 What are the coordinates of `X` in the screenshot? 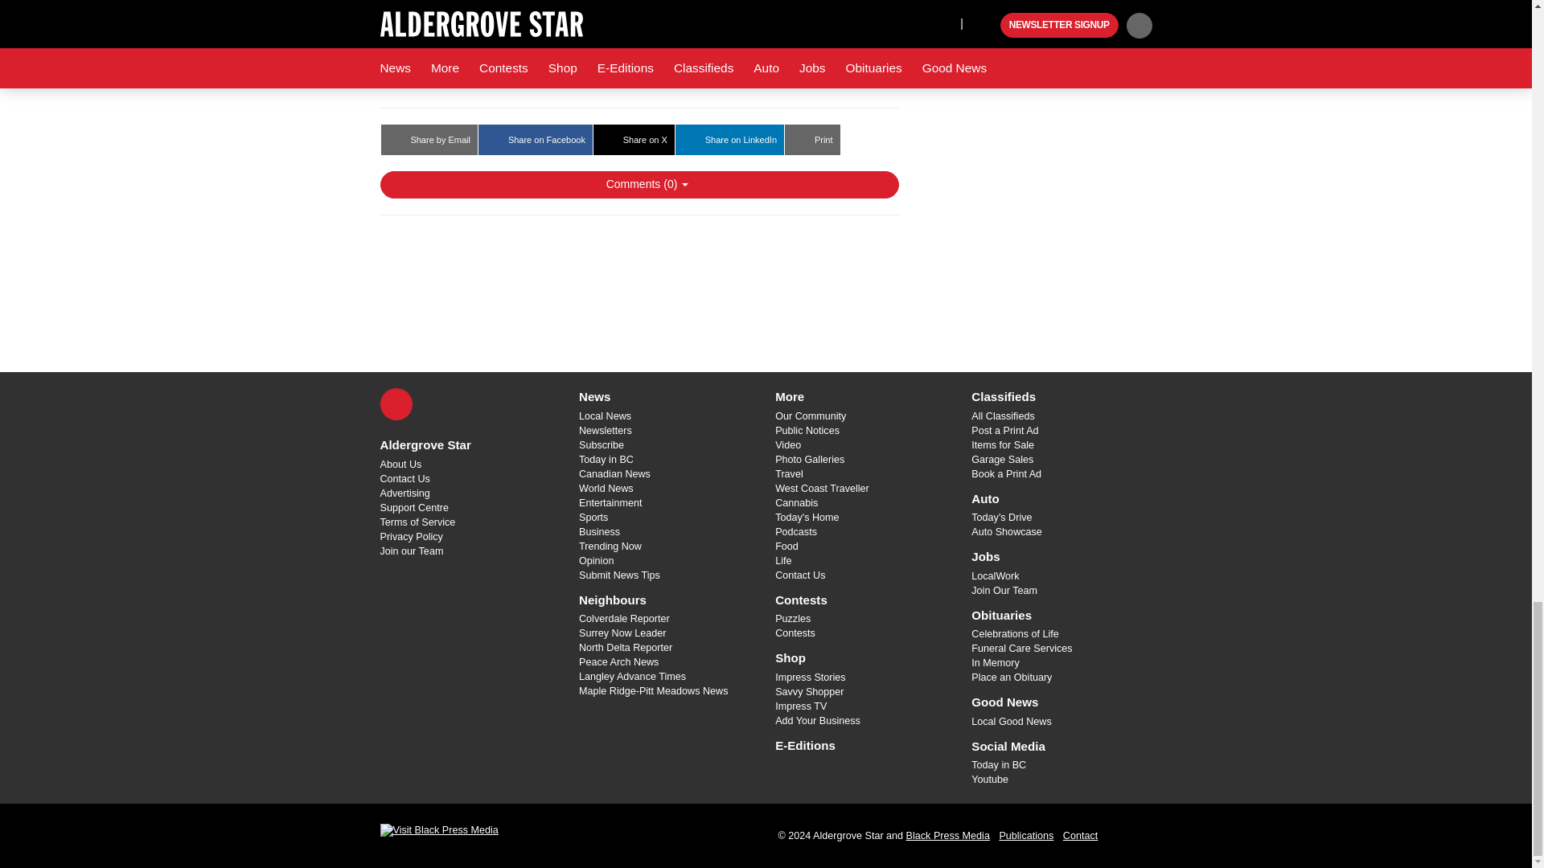 It's located at (396, 403).